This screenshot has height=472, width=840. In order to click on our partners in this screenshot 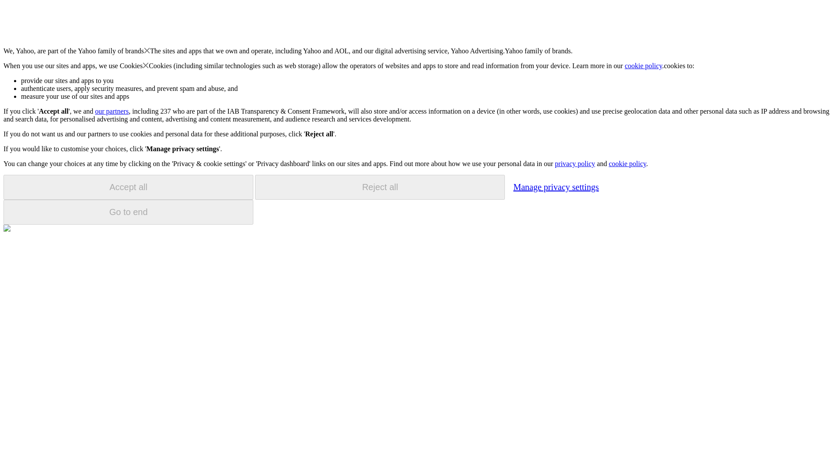, I will do `click(111, 111)`.